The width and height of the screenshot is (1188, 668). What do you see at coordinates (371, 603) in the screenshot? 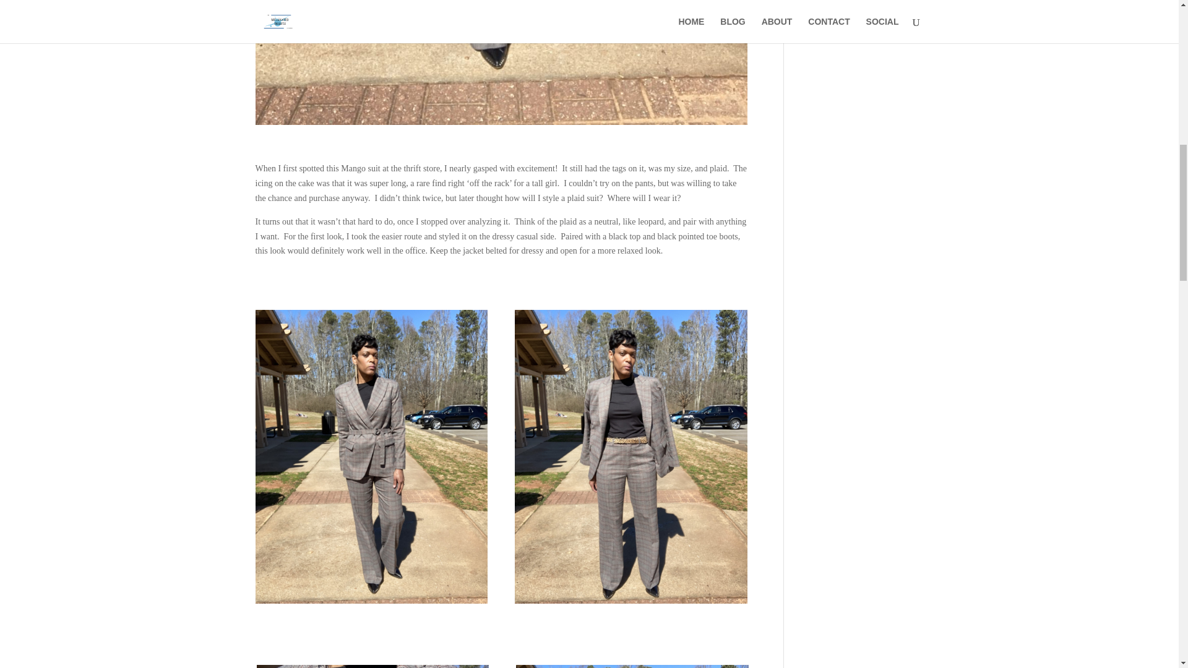
I see `woman posing in plaid suit, belted` at bounding box center [371, 603].